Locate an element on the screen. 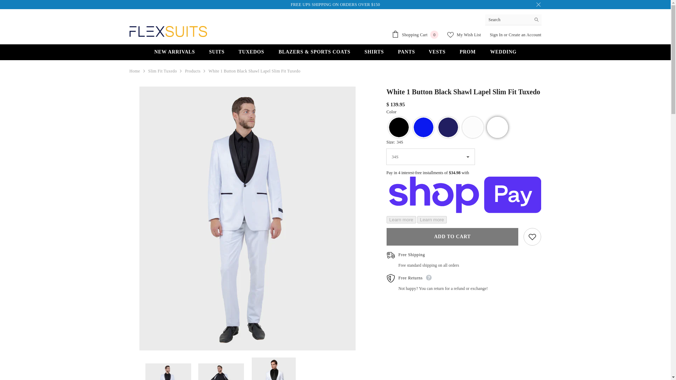  Create an Account is located at coordinates (525, 34).